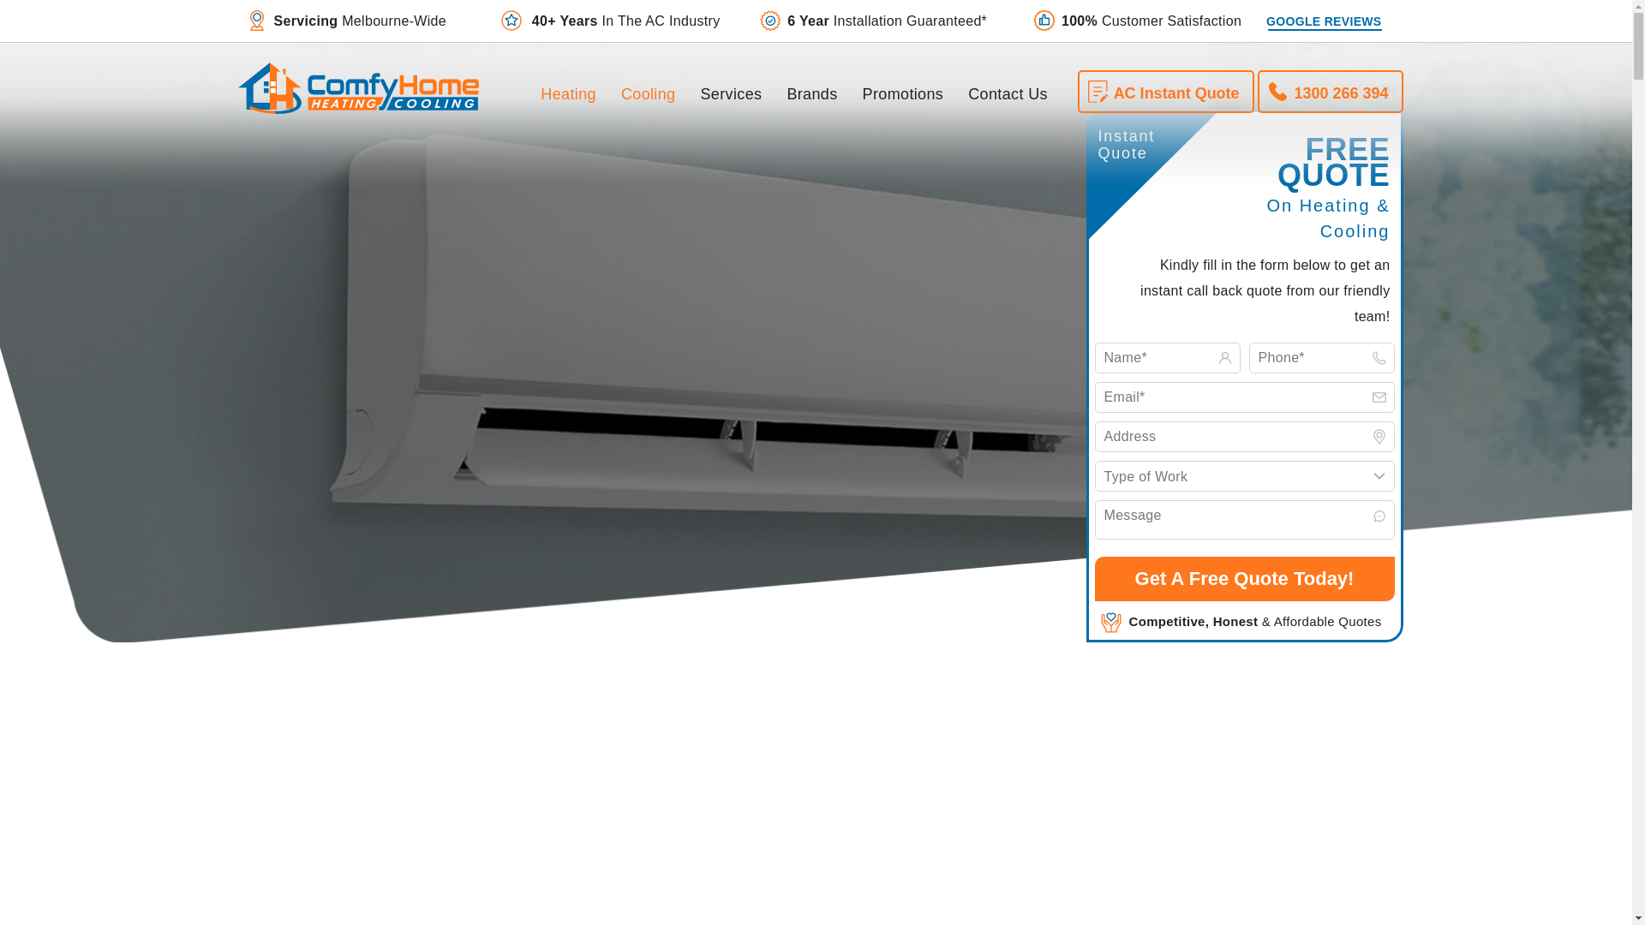 The width and height of the screenshot is (1645, 925). Describe the element at coordinates (1245, 579) in the screenshot. I see `Get A Free Quote Today!` at that location.